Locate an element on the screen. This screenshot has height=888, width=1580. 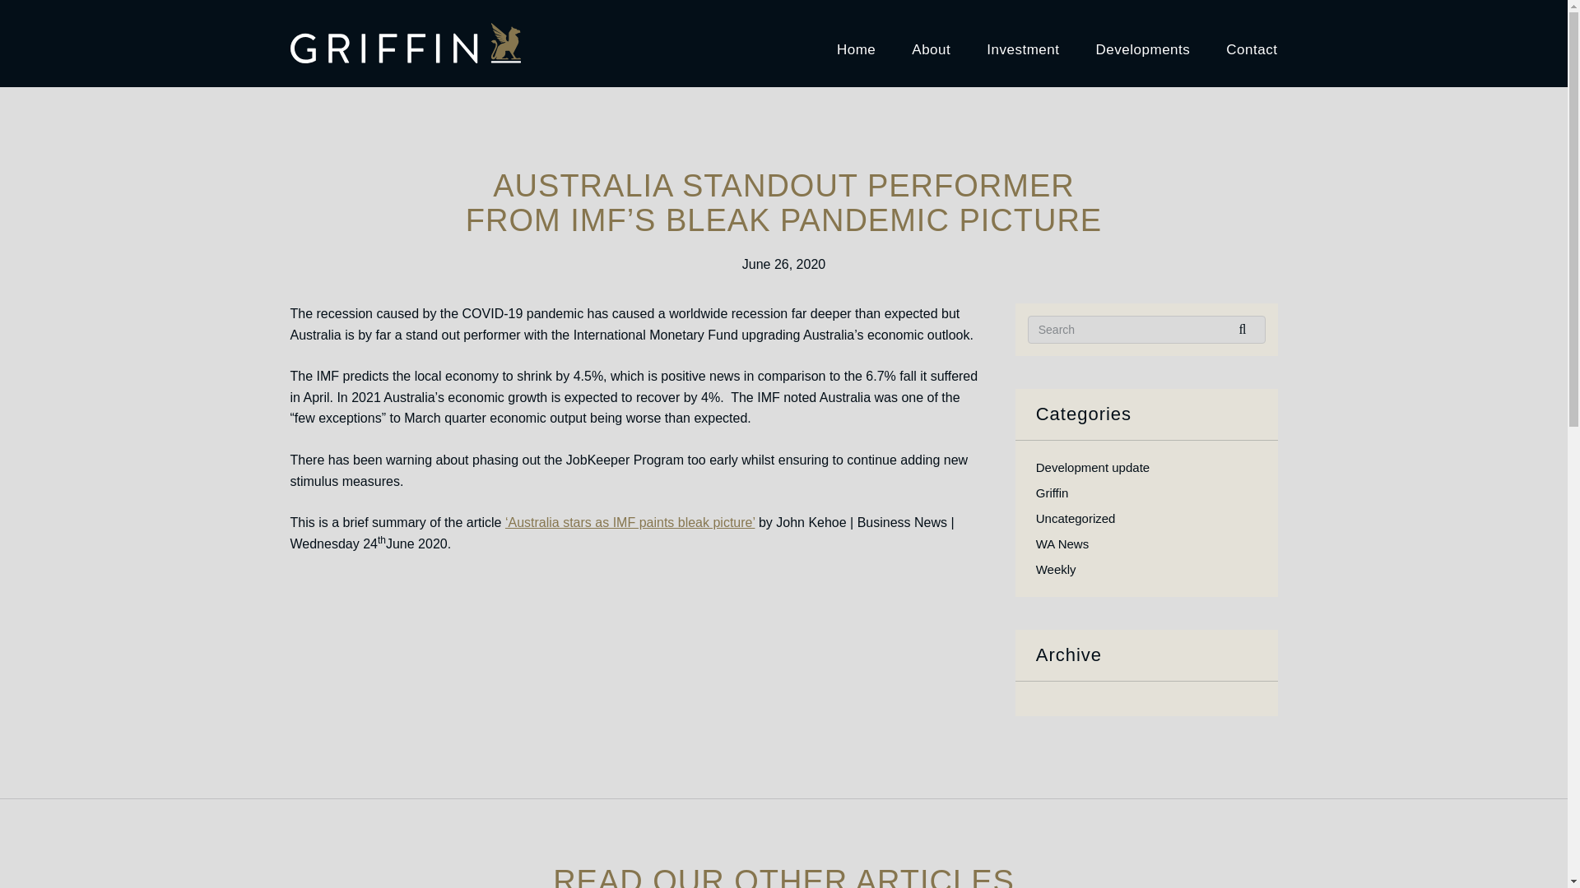
Uncategorized is located at coordinates (1076, 518).